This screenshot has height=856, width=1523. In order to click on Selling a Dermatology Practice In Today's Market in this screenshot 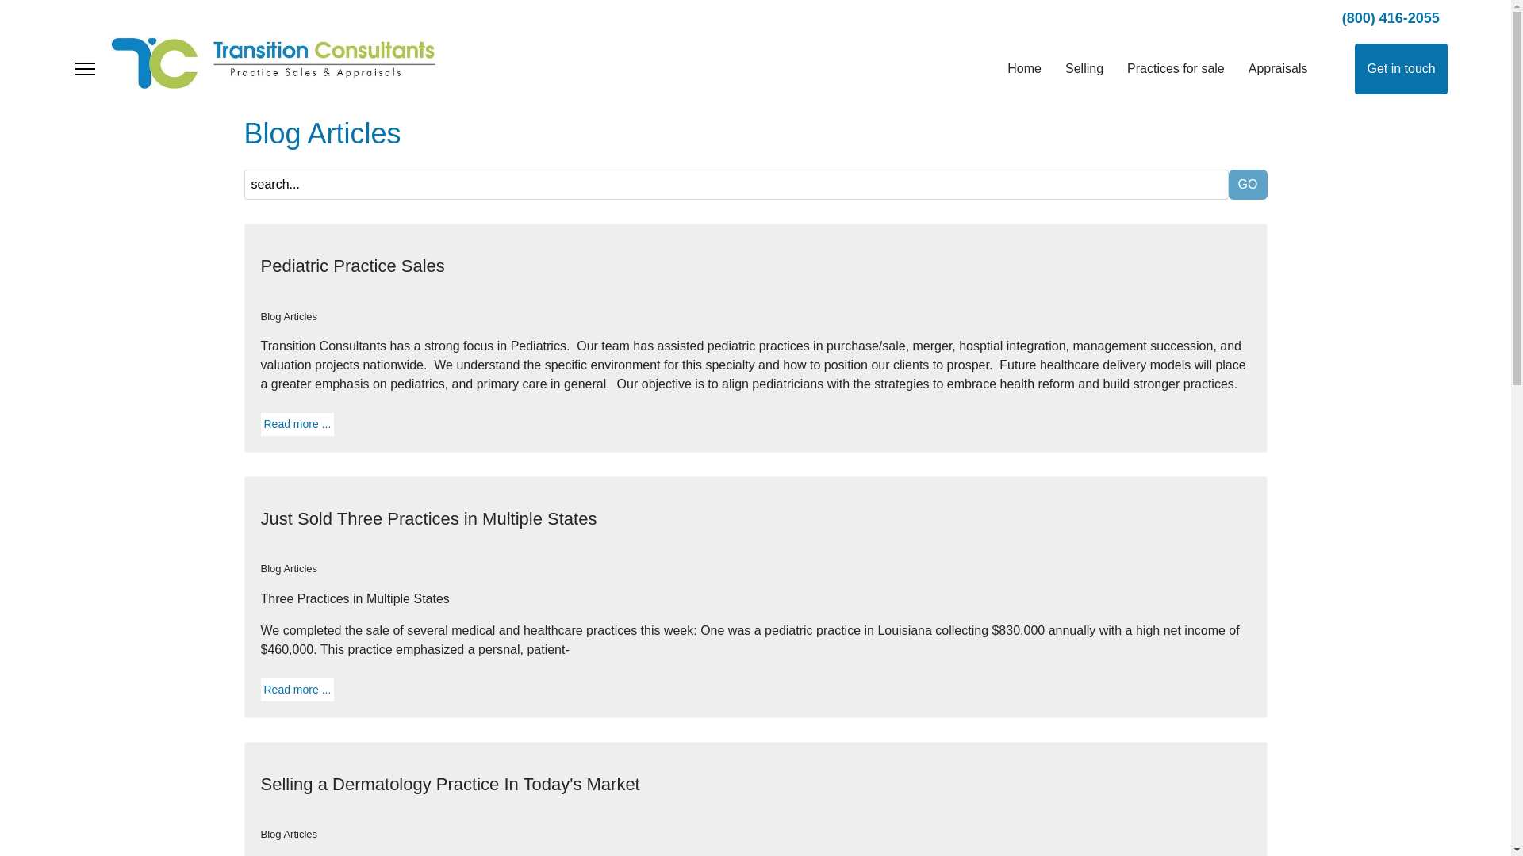, I will do `click(450, 785)`.